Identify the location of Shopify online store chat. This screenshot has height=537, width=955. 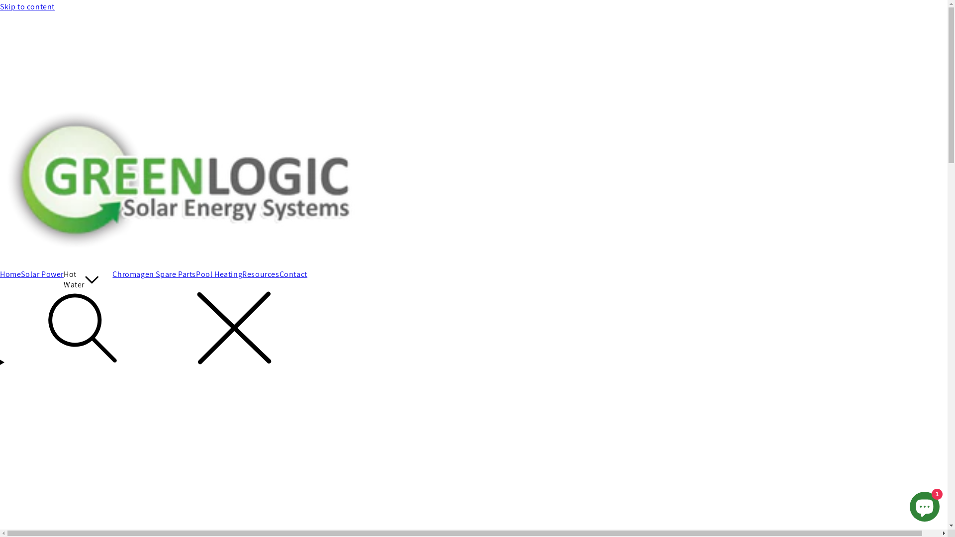
(925, 505).